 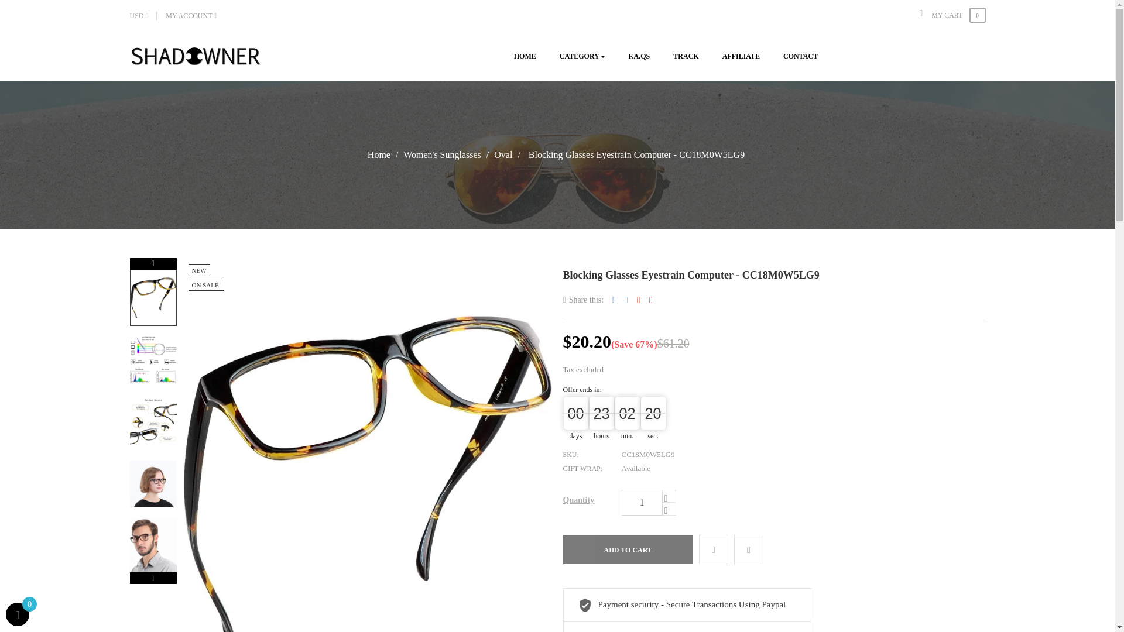 I want to click on MY ACCOUNT, so click(x=196, y=15).